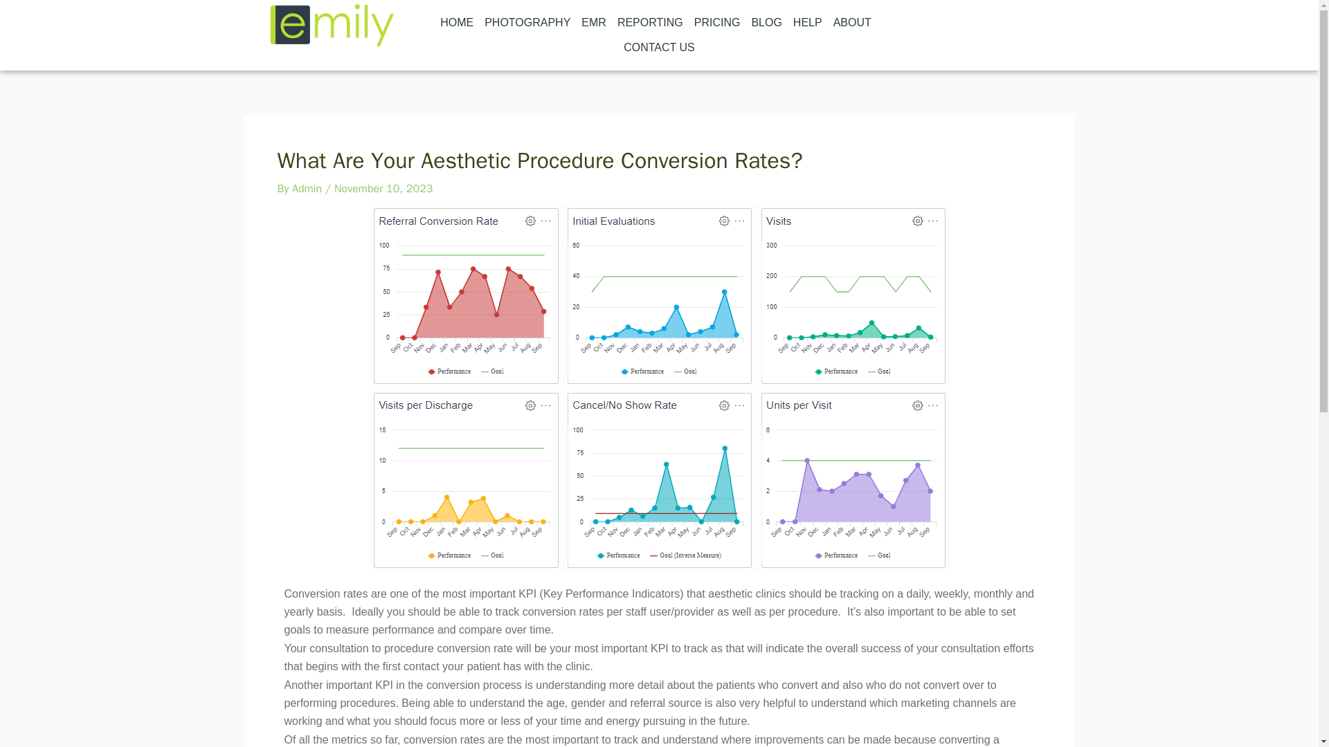  Describe the element at coordinates (659, 47) in the screenshot. I see `CONTACT US` at that location.